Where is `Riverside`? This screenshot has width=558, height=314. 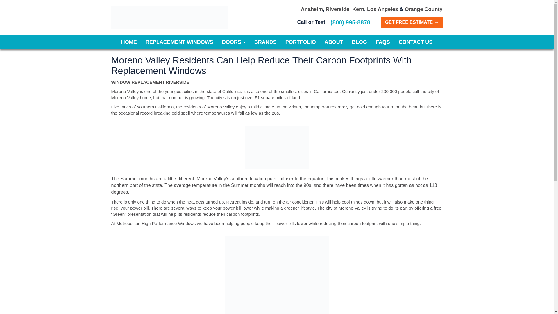 Riverside is located at coordinates (337, 9).